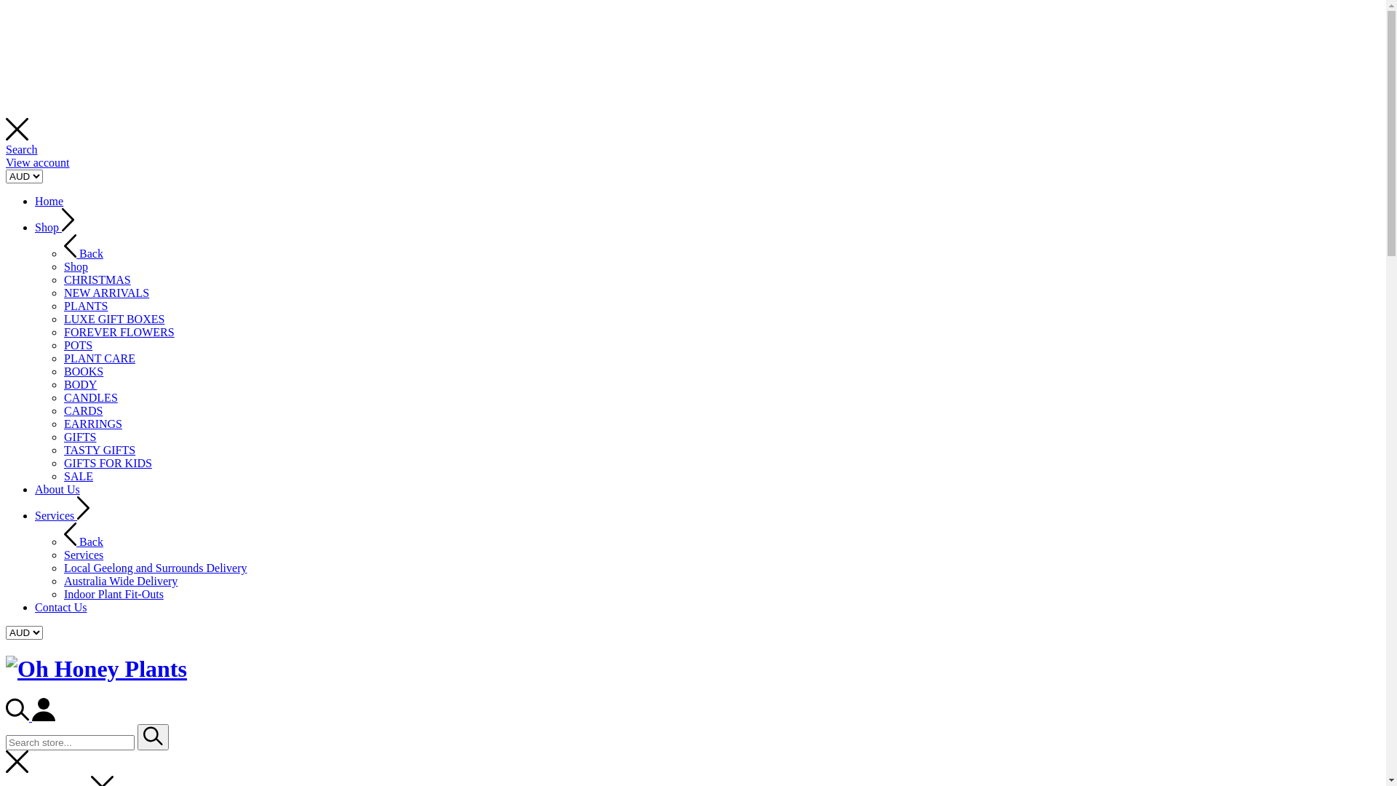  What do you see at coordinates (61, 607) in the screenshot?
I see `Contact Us` at bounding box center [61, 607].